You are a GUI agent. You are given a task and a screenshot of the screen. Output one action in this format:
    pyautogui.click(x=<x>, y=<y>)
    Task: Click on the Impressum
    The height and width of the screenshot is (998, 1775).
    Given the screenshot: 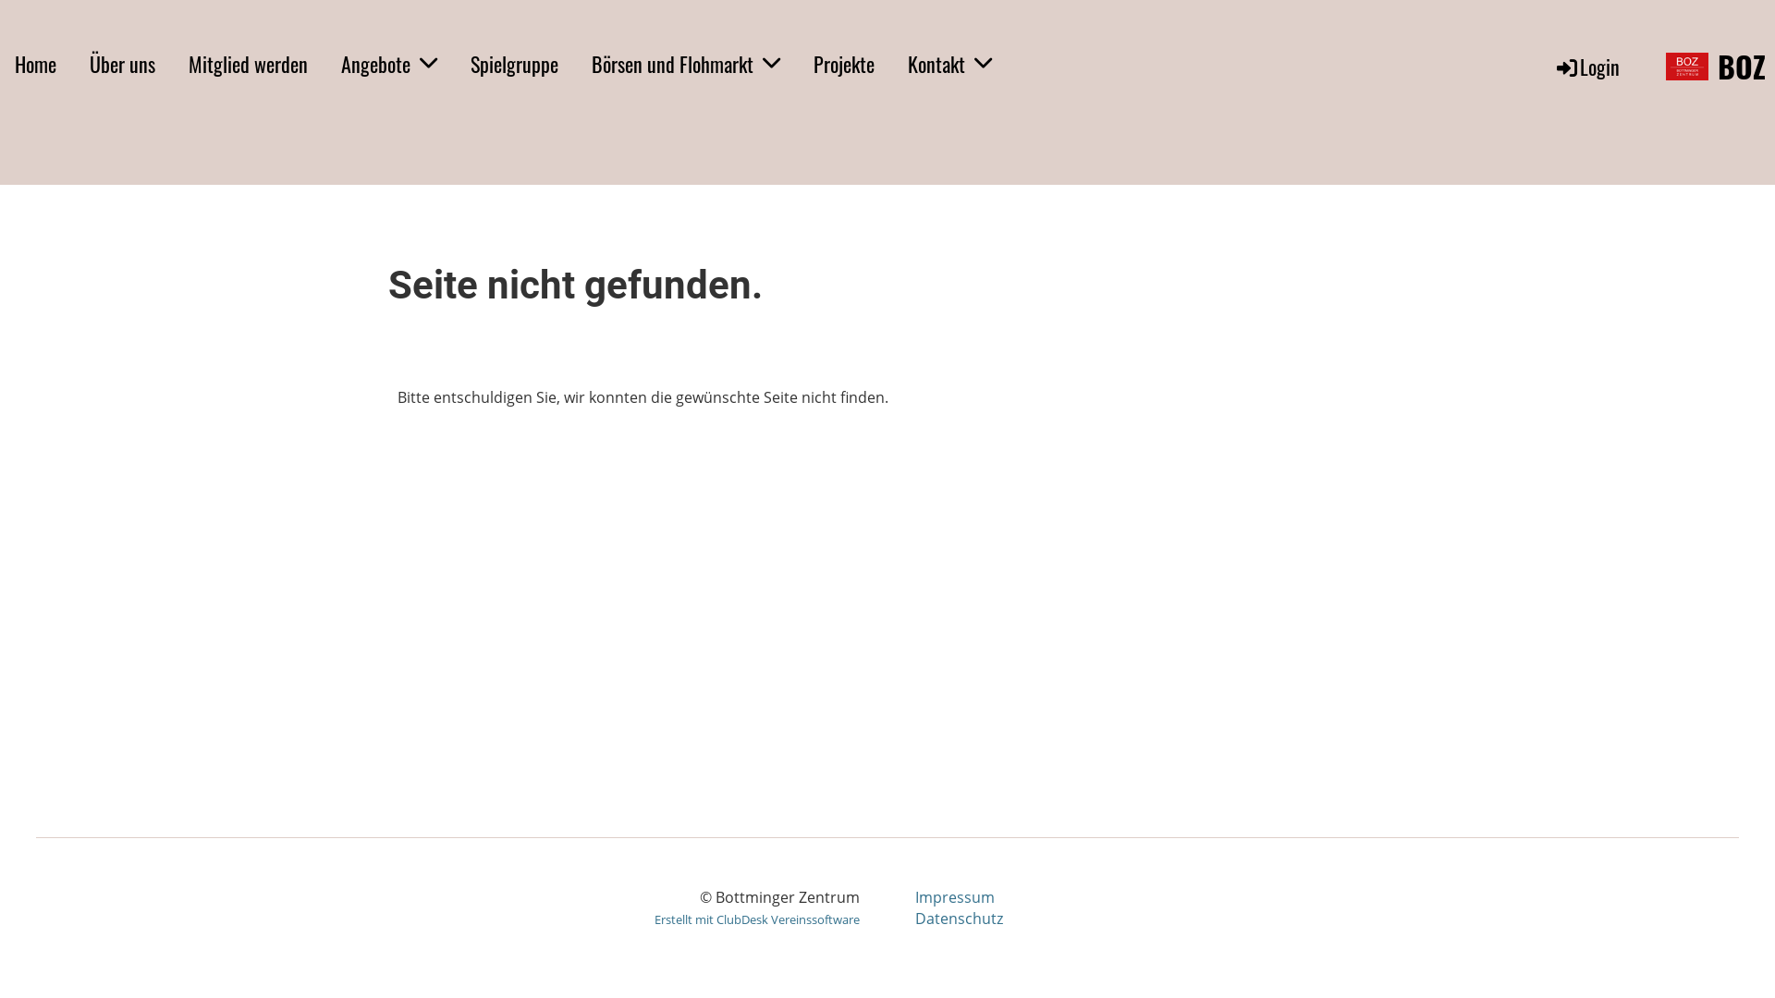 What is the action you would take?
    pyautogui.click(x=955, y=897)
    